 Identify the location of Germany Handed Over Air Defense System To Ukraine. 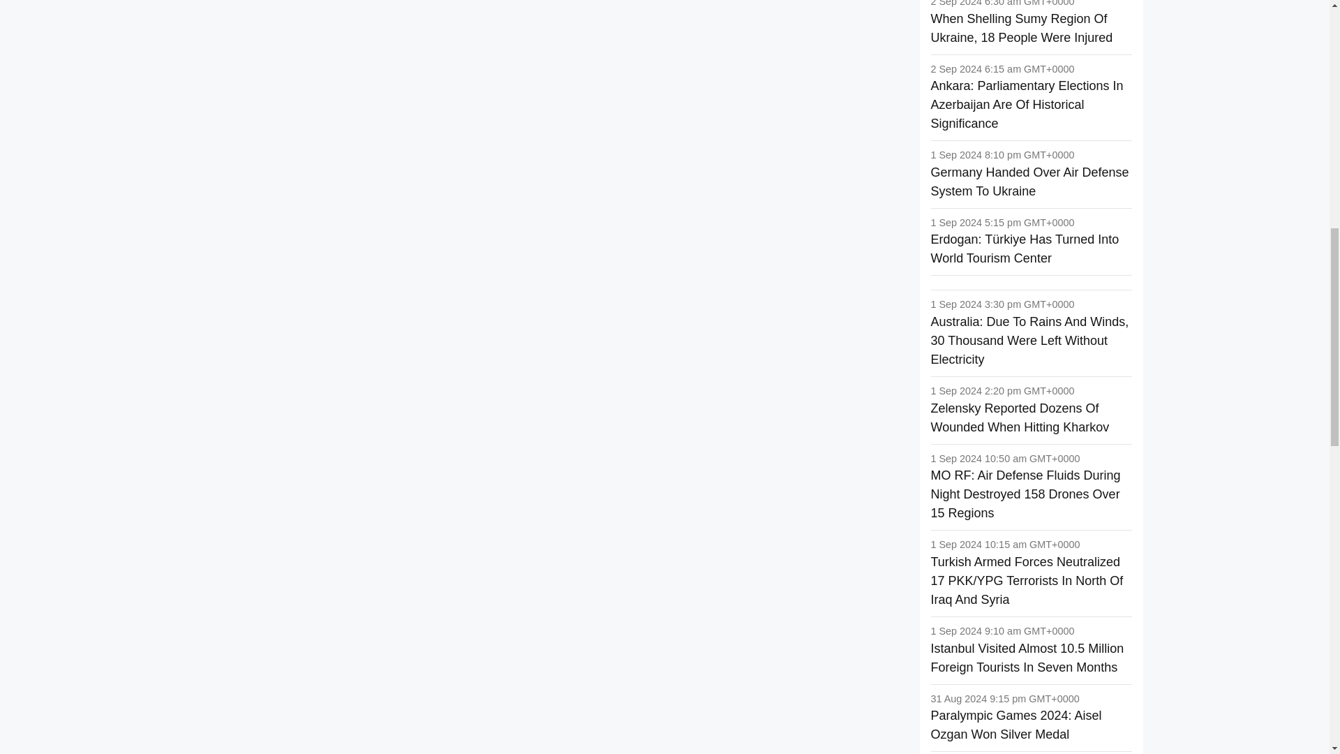
(1030, 182).